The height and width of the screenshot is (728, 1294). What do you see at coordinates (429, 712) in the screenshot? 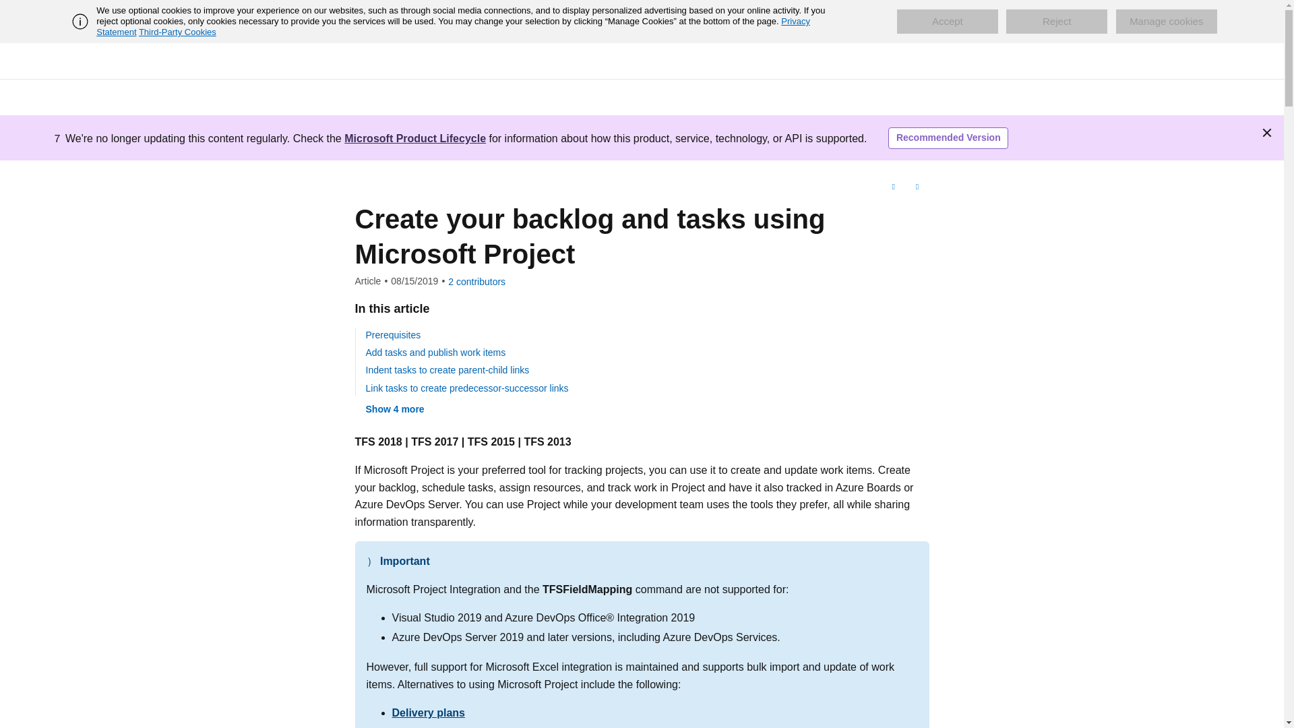
I see `Delivery plans` at bounding box center [429, 712].